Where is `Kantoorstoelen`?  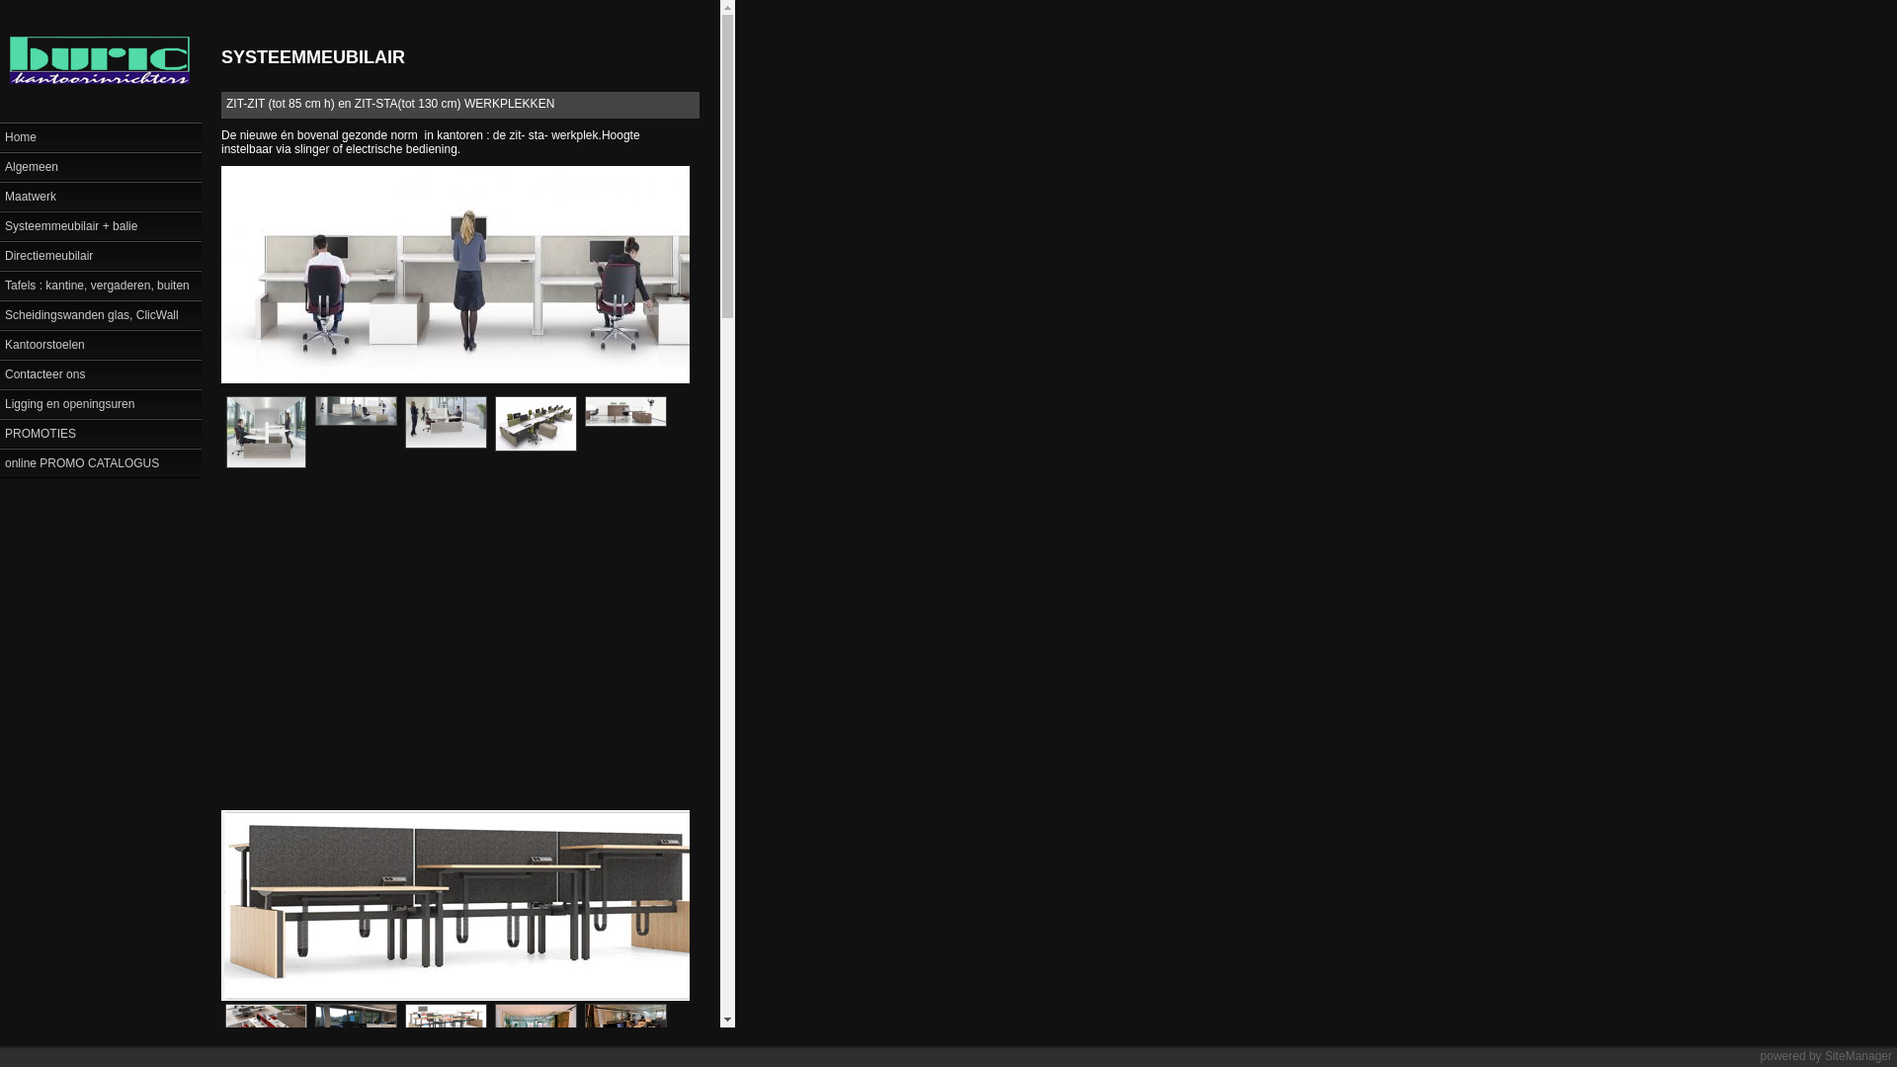
Kantoorstoelen is located at coordinates (101, 344).